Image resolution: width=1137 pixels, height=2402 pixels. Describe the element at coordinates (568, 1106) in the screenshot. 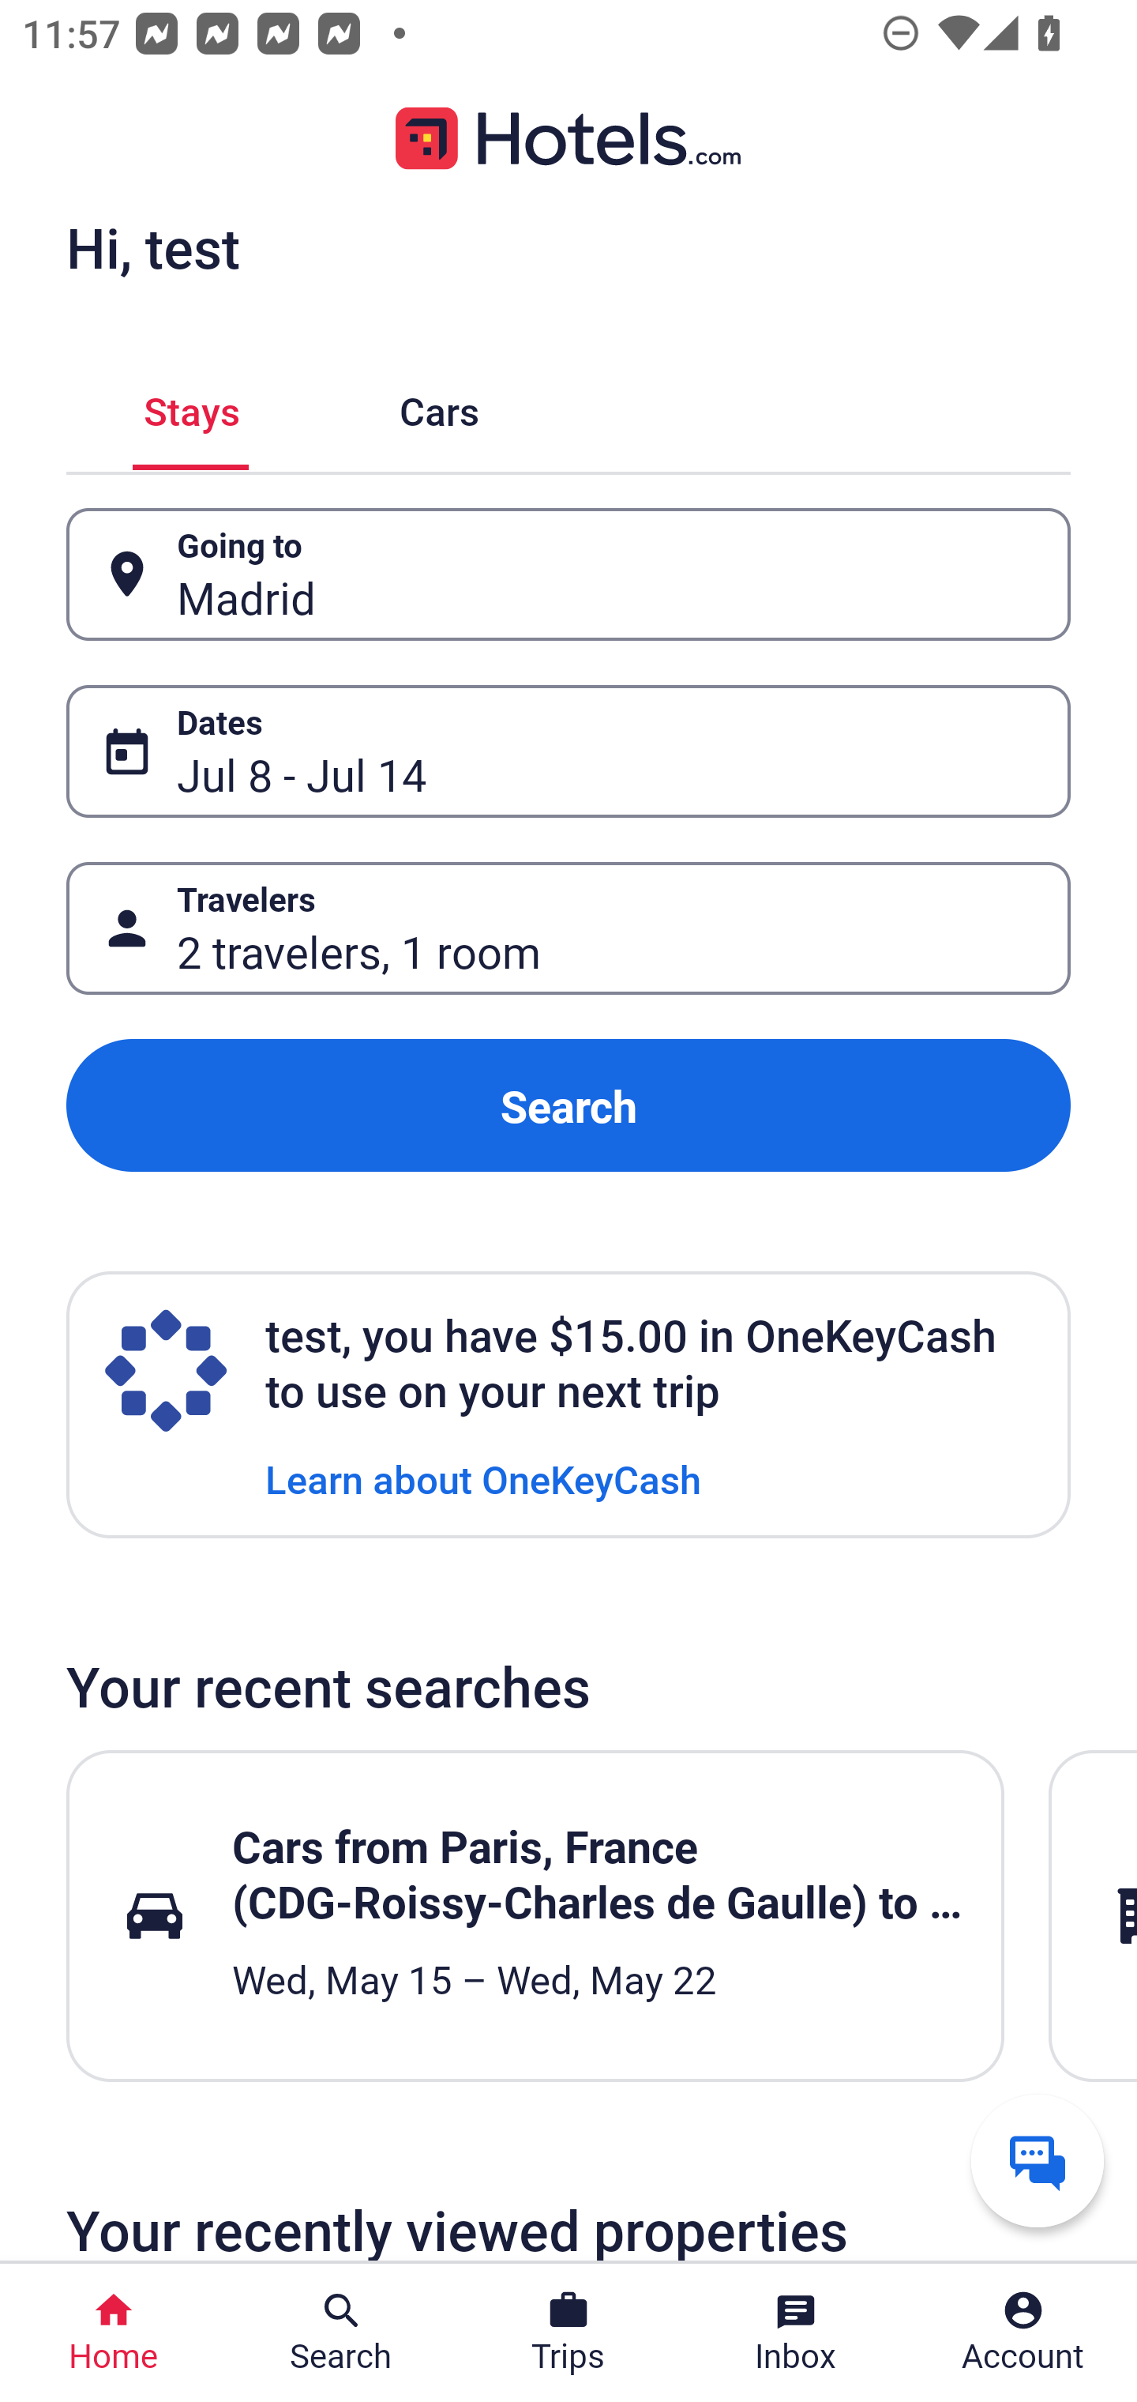

I see `Search` at that location.